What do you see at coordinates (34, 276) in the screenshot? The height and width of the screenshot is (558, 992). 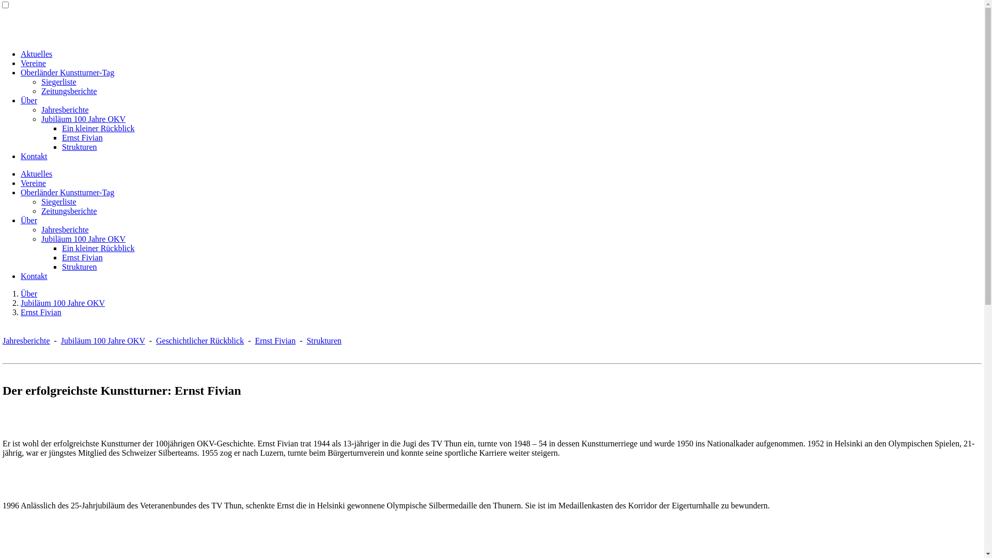 I see `Kontakt` at bounding box center [34, 276].